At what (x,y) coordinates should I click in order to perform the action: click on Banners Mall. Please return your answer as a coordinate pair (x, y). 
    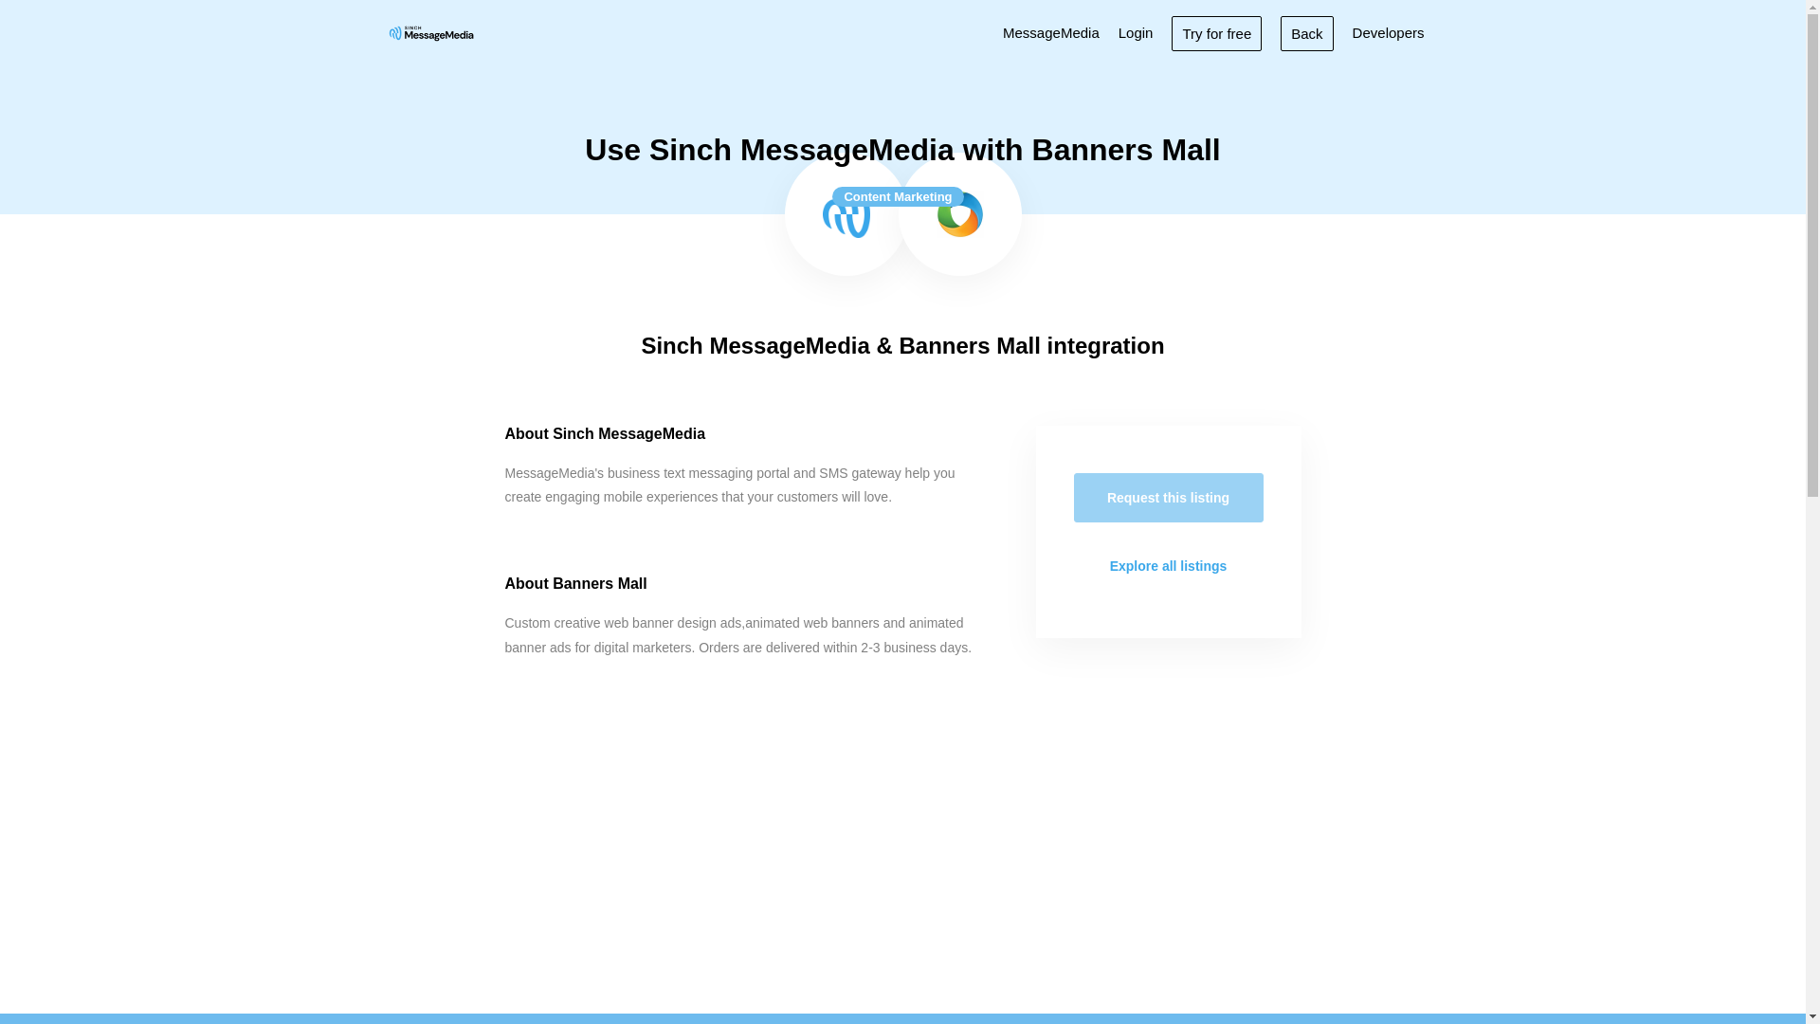
    Looking at the image, I should click on (960, 213).